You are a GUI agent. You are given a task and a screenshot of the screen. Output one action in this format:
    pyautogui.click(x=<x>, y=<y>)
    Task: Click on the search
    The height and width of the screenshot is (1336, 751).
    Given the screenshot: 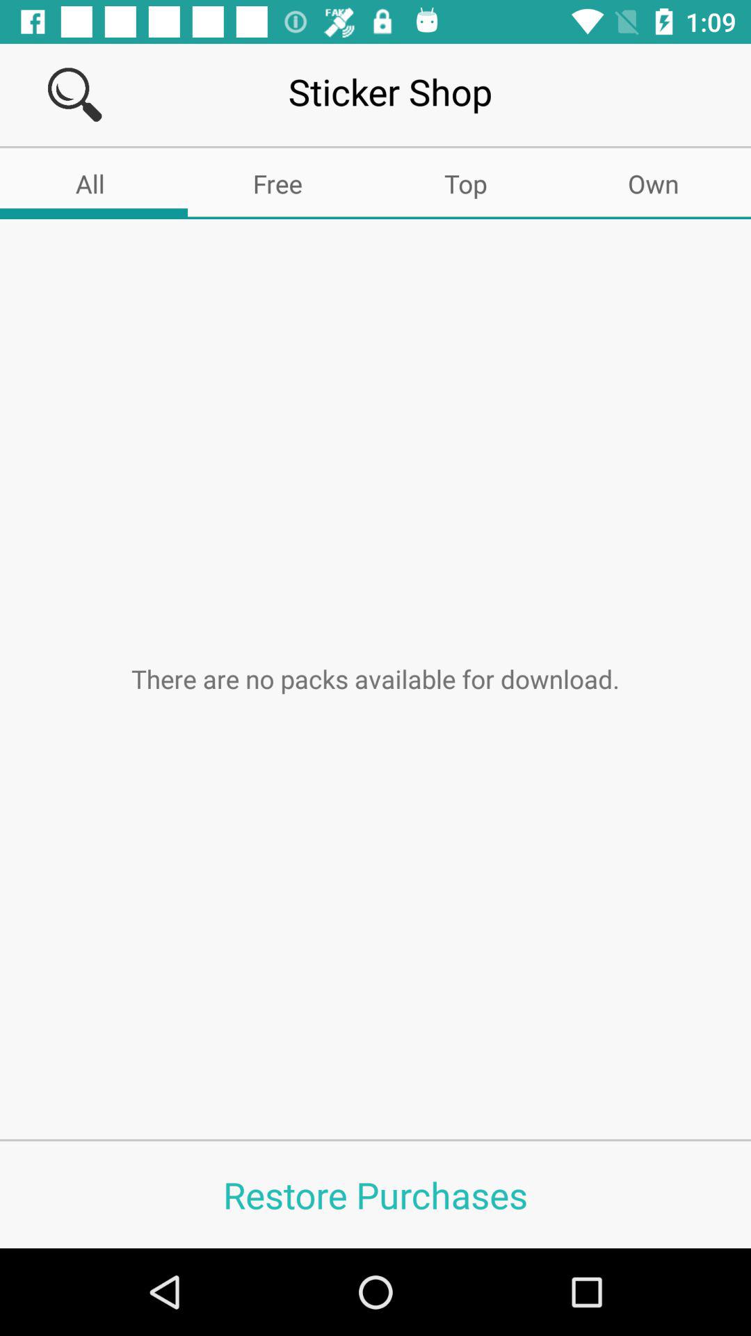 What is the action you would take?
    pyautogui.click(x=75, y=95)
    